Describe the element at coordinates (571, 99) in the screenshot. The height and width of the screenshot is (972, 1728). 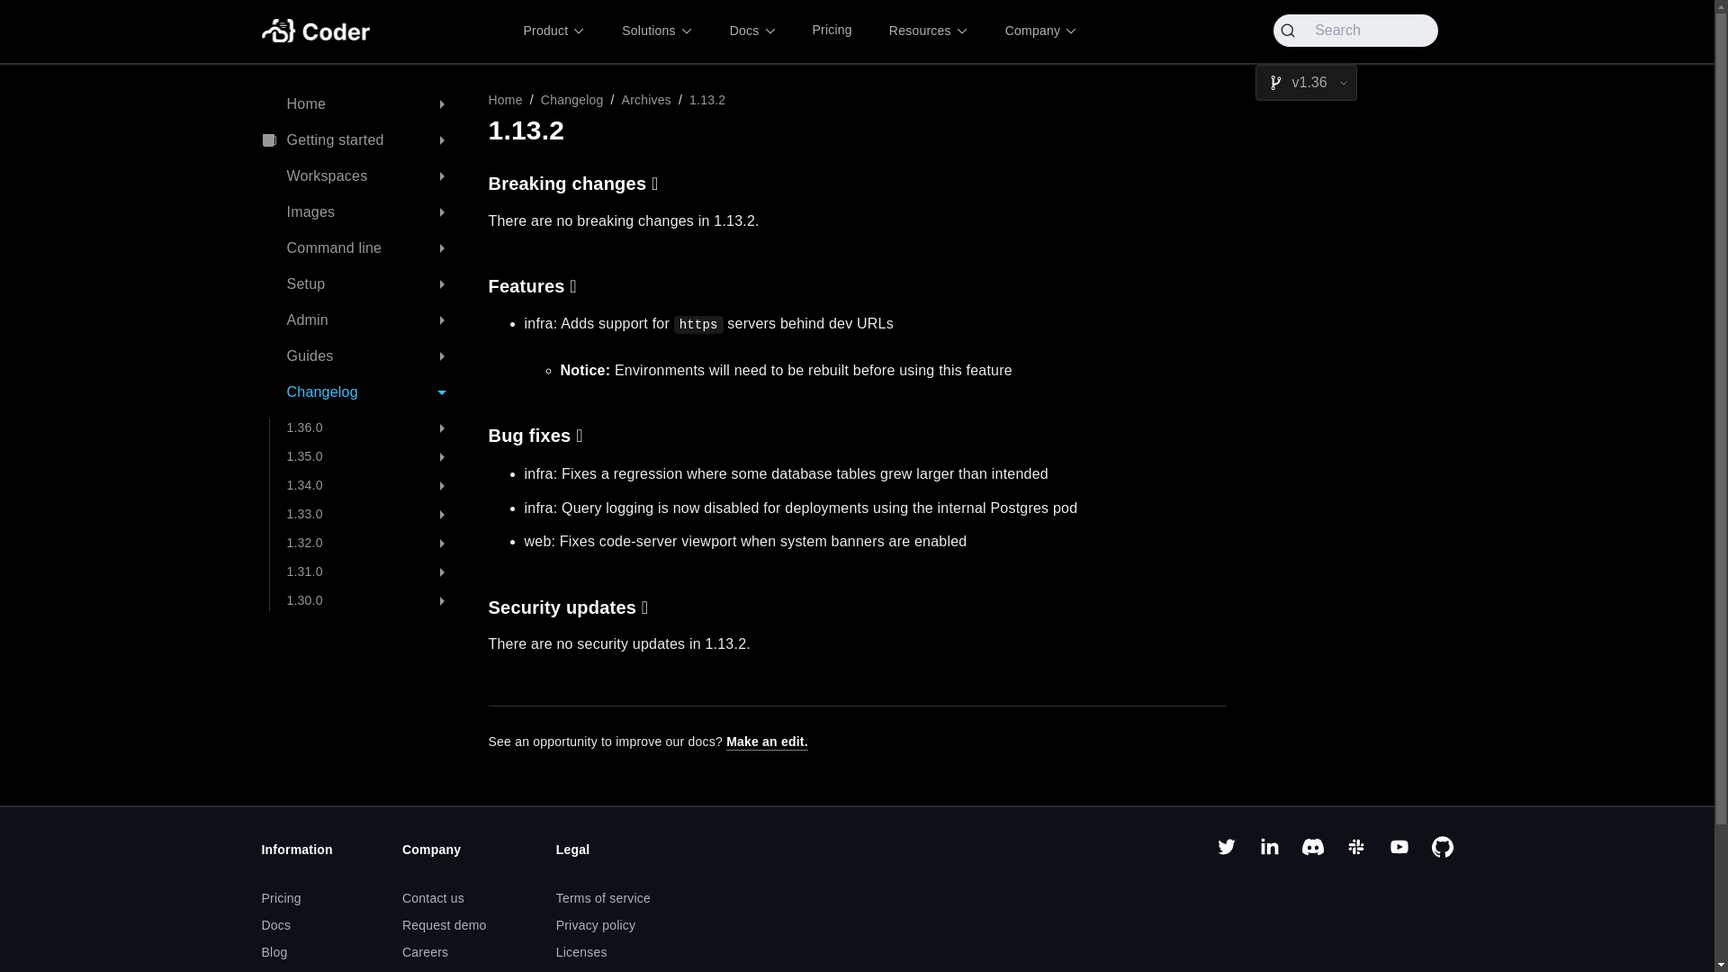
I see `Changelog` at that location.